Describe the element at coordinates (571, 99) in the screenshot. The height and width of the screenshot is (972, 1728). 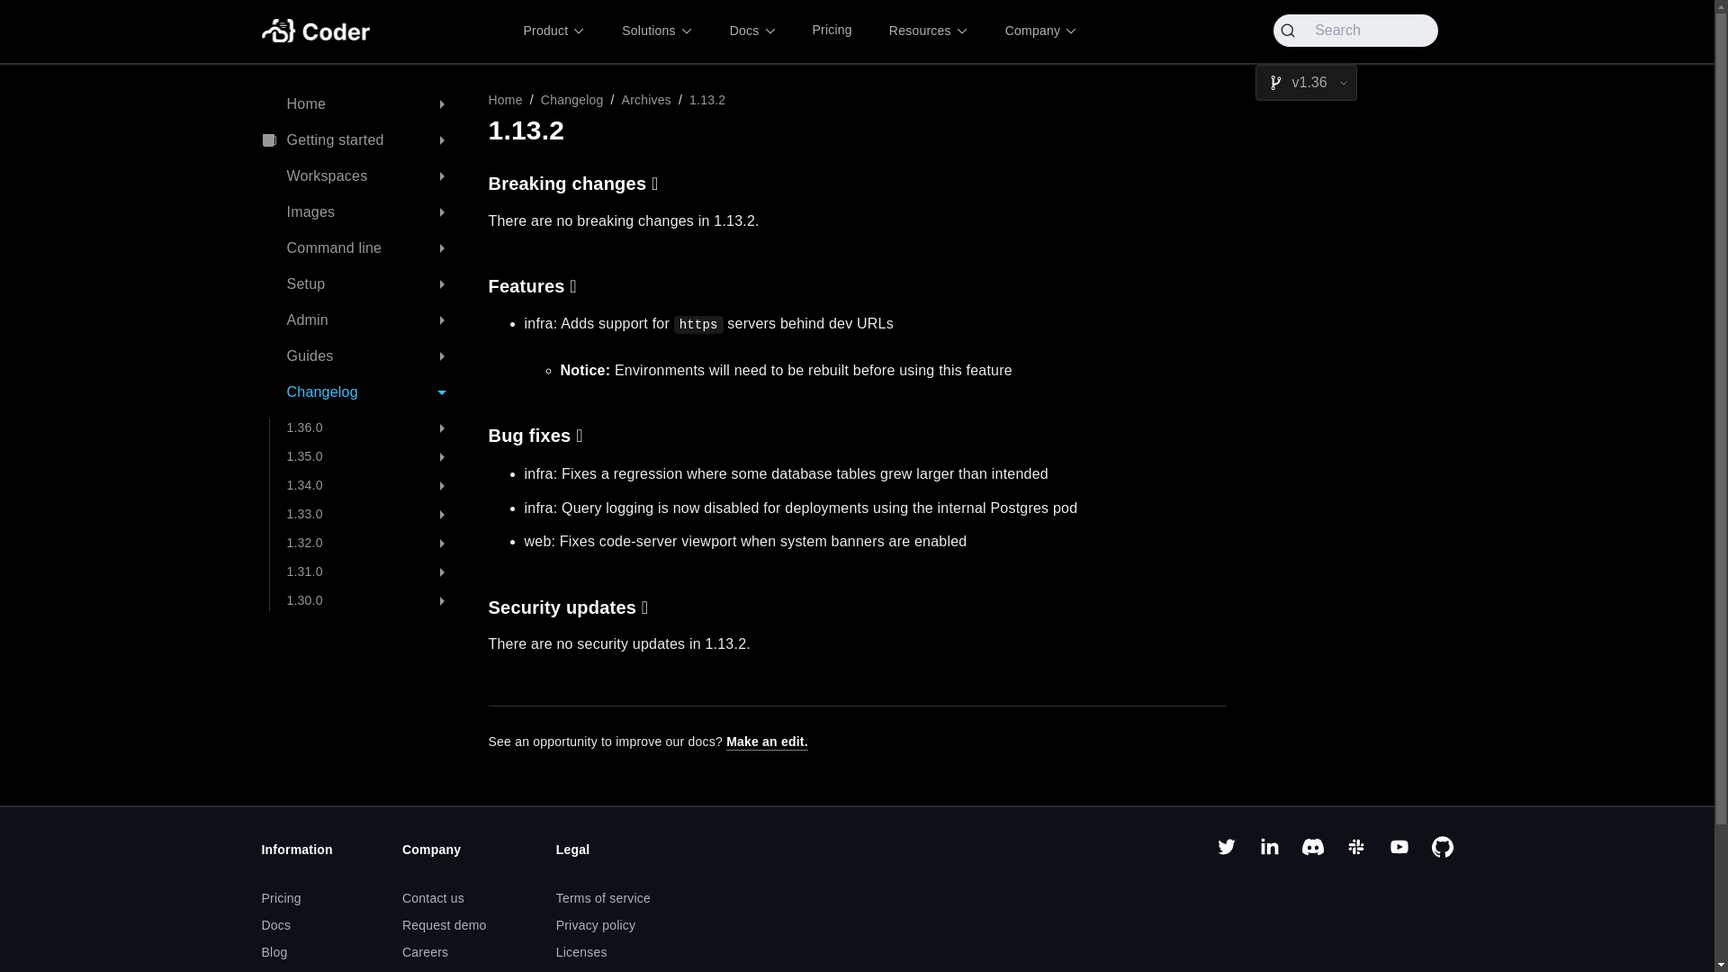
I see `Changelog` at that location.